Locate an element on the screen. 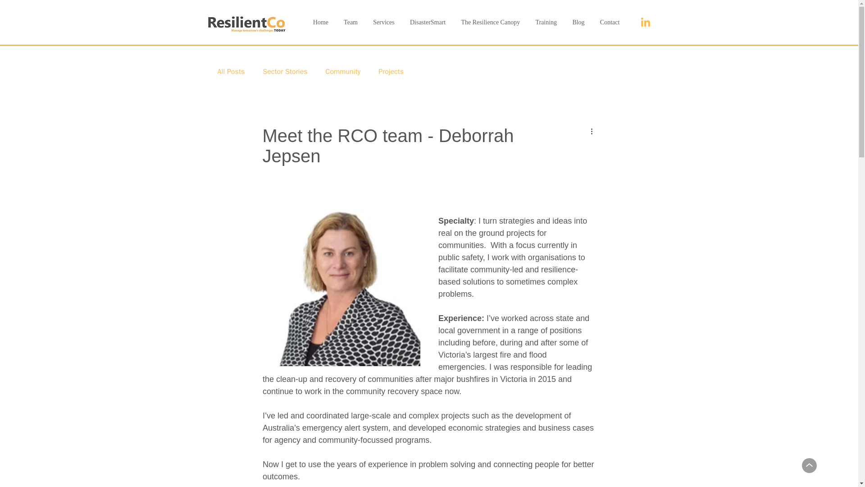 This screenshot has height=487, width=865. All Posts is located at coordinates (231, 71).